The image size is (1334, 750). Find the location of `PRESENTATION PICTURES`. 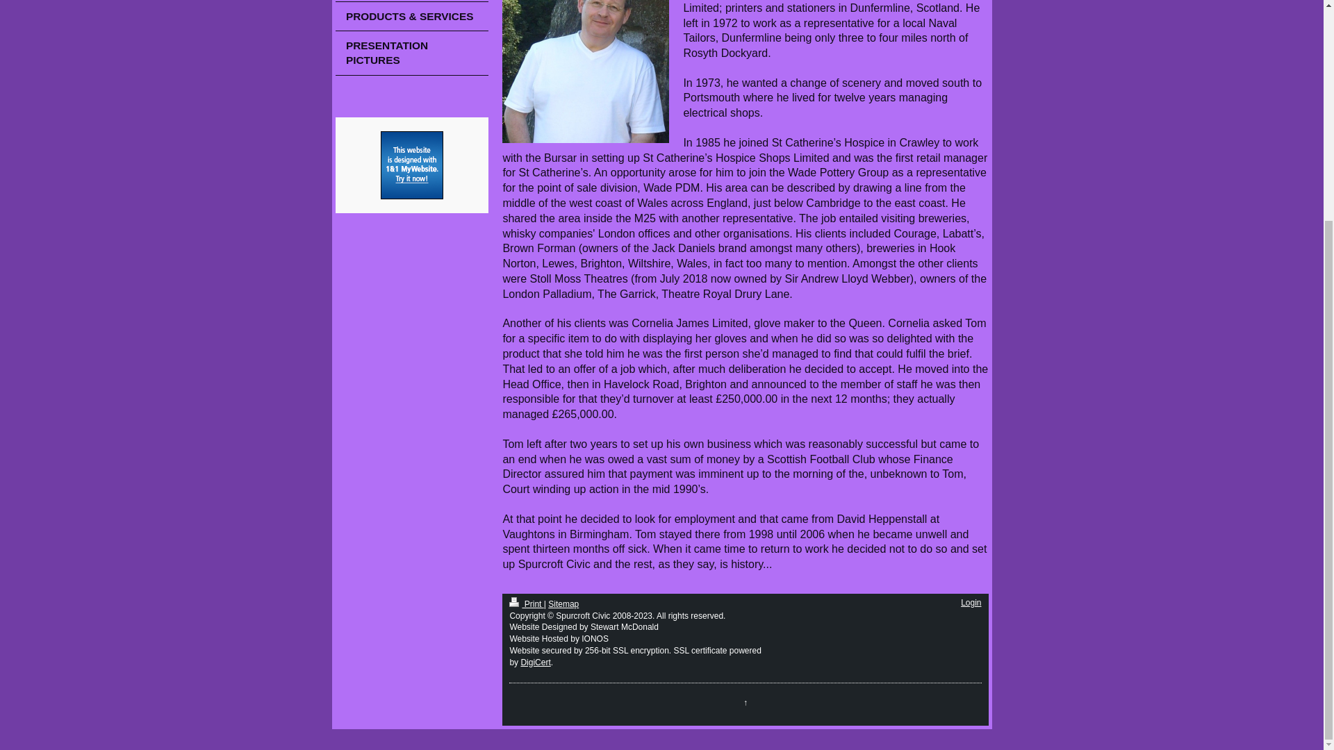

PRESENTATION PICTURES is located at coordinates (411, 53).